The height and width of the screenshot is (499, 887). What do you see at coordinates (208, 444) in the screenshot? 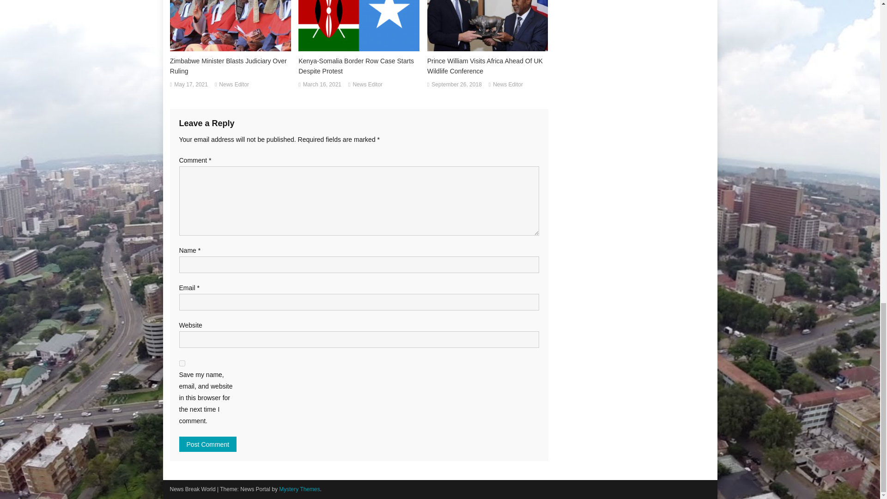
I see `Post Comment` at bounding box center [208, 444].